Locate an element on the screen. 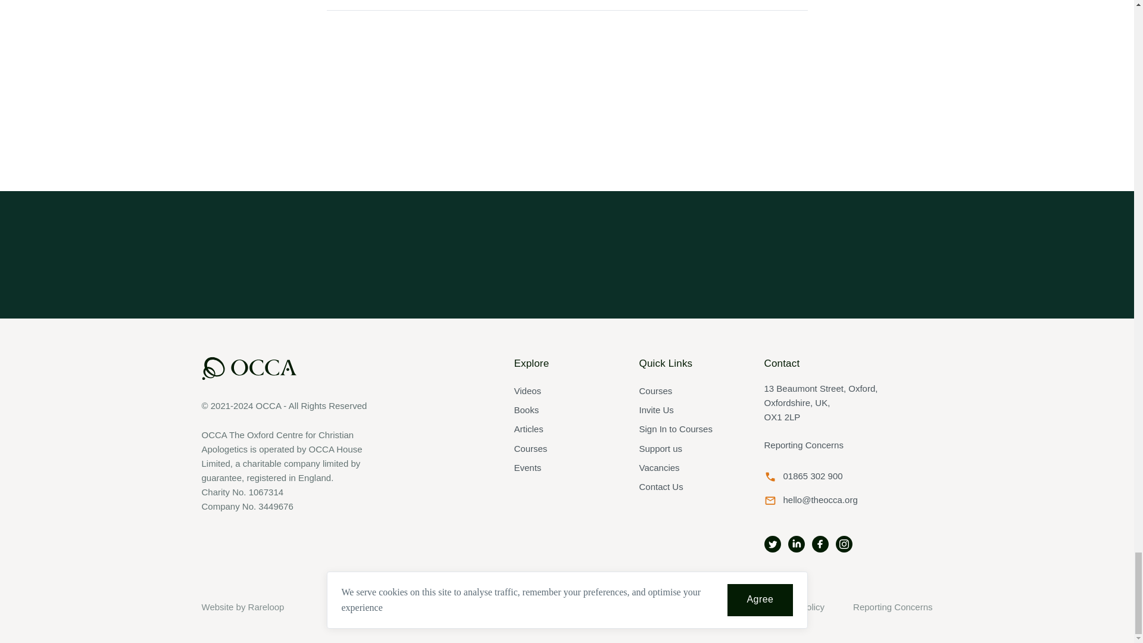  Contact Us is located at coordinates (692, 487).